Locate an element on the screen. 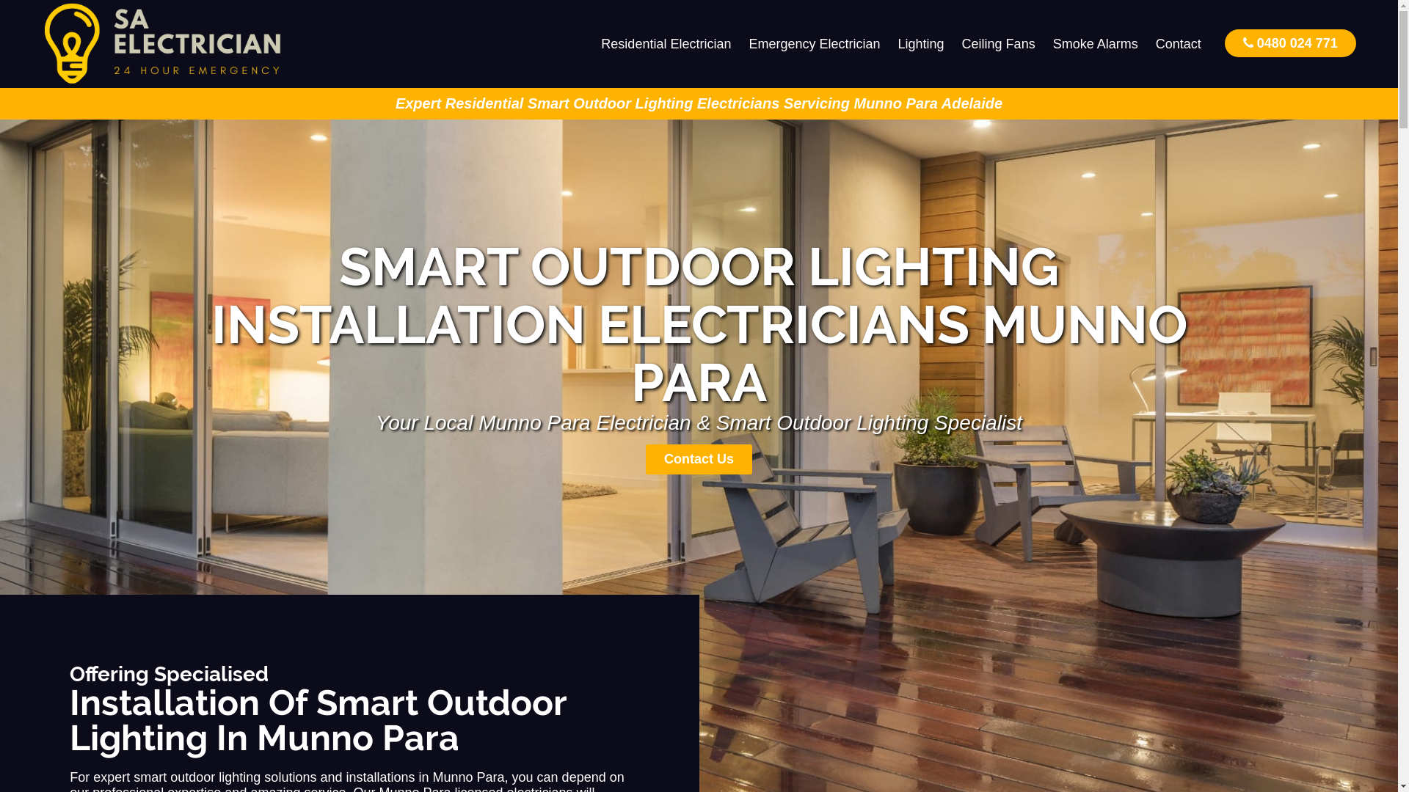 This screenshot has height=792, width=1409. Ceiling Fans is located at coordinates (999, 44).